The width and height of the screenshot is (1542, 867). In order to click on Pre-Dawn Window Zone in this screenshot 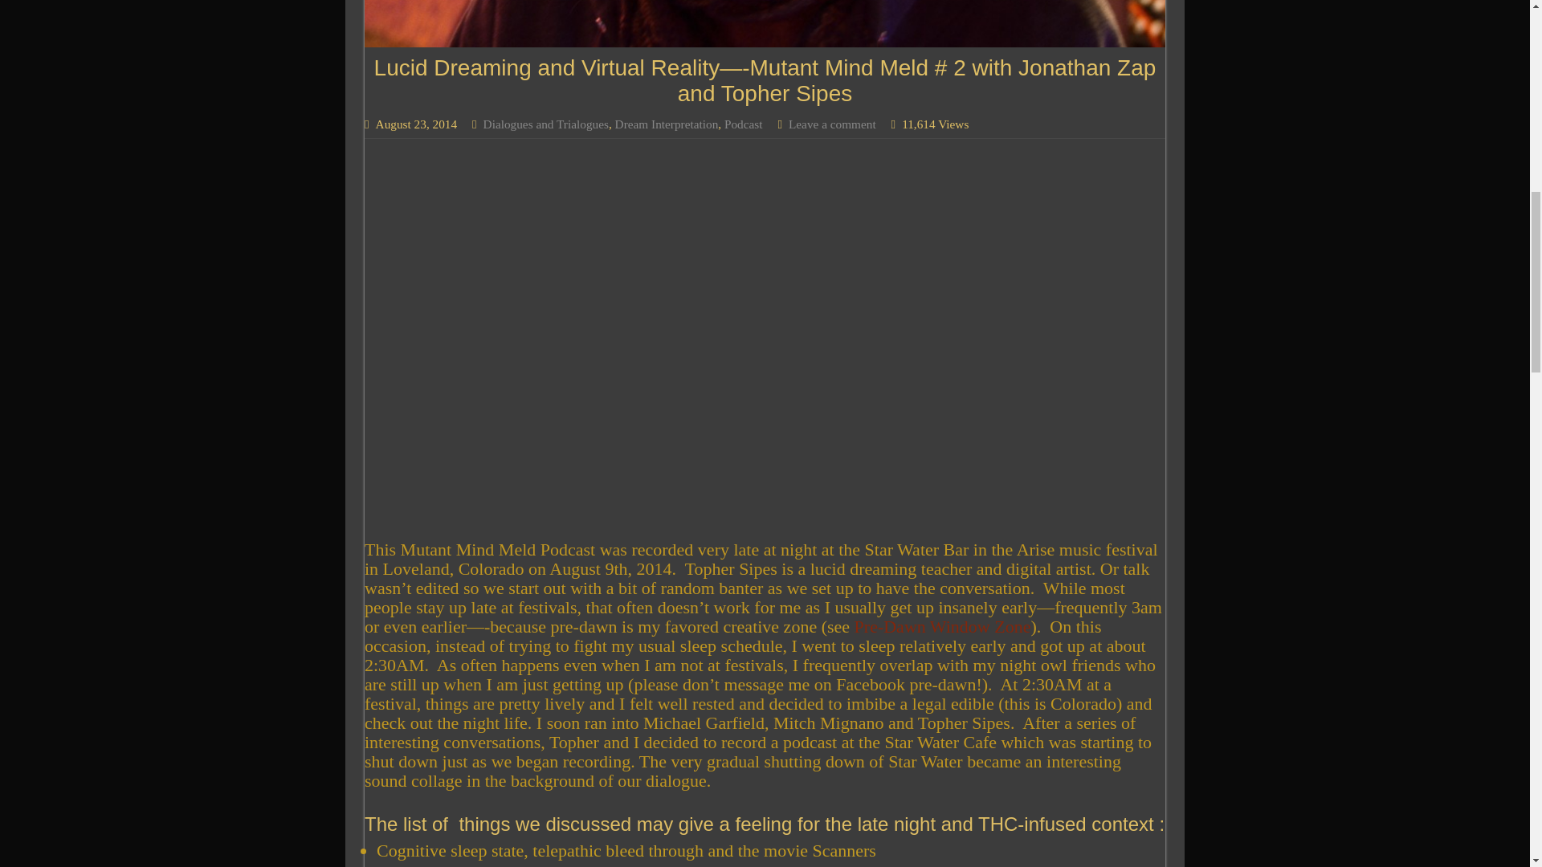, I will do `click(943, 626)`.